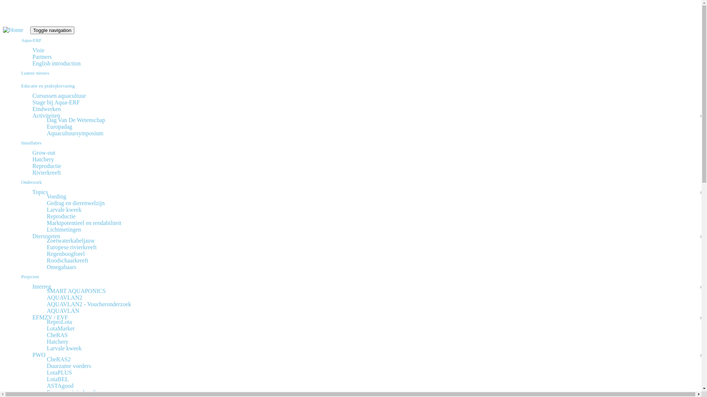 The height and width of the screenshot is (397, 707). What do you see at coordinates (71, 393) in the screenshot?
I see `Europese rivierkreeft` at bounding box center [71, 393].